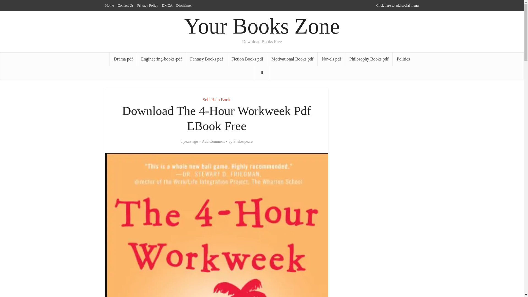  Describe the element at coordinates (147, 5) in the screenshot. I see `Privacy Policy` at that location.